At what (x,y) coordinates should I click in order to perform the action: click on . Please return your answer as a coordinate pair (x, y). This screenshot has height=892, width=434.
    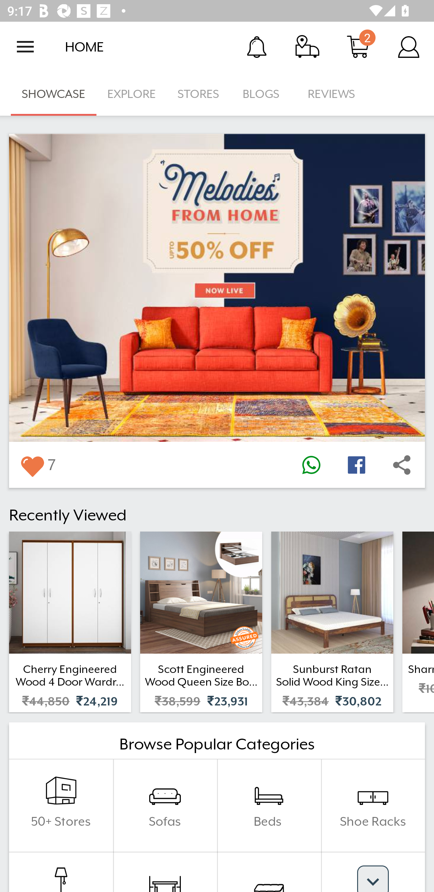
    Looking at the image, I should click on (32, 465).